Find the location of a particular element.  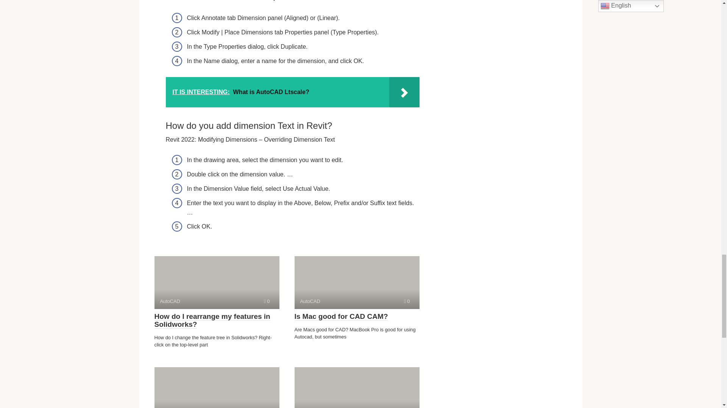

How do I rearrange my features in Solidworks? is located at coordinates (217, 388).